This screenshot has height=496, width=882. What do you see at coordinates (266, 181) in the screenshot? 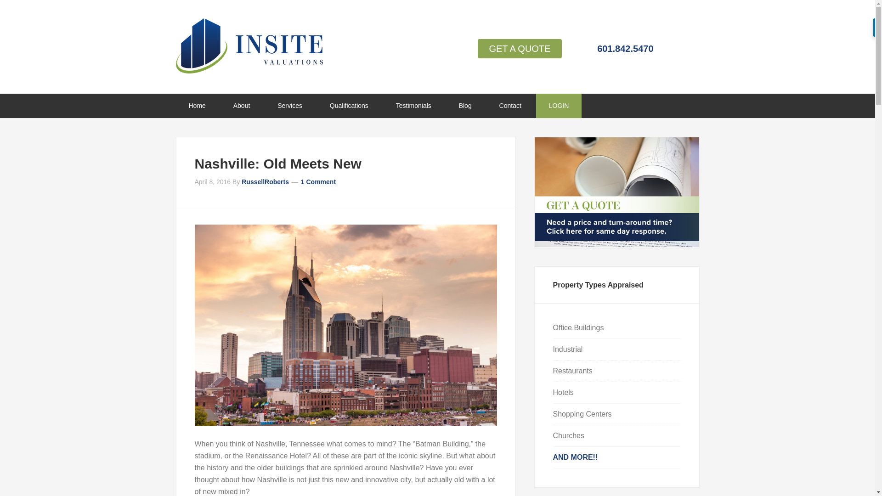
I see `RussellRoberts` at bounding box center [266, 181].